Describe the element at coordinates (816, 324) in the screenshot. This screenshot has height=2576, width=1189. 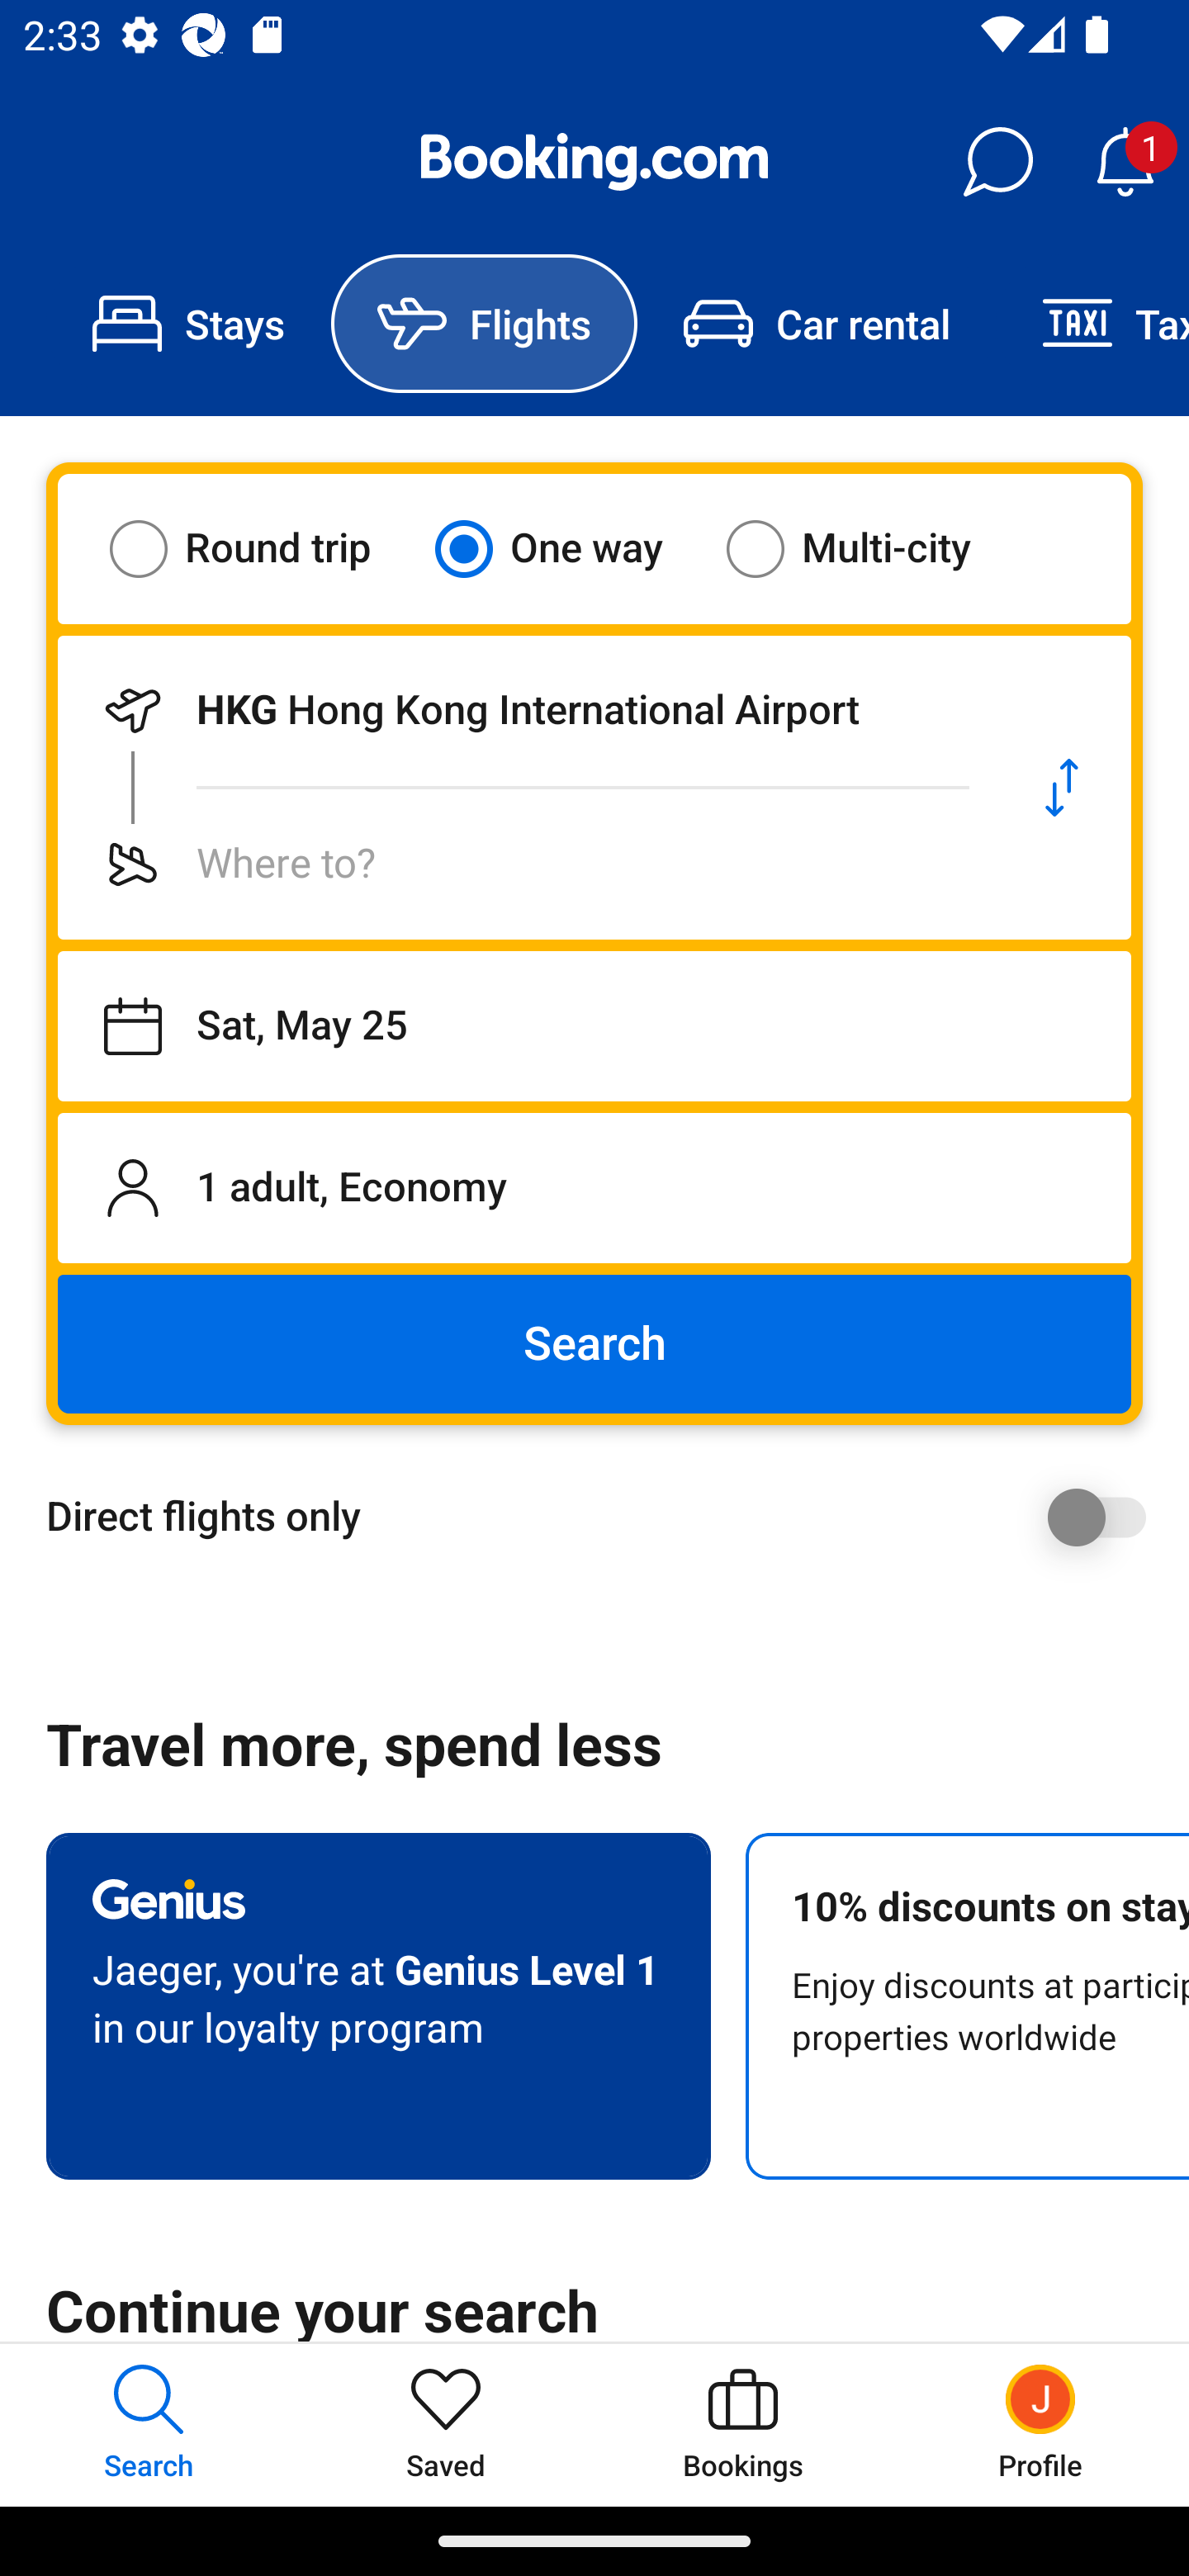
I see `Car rental` at that location.